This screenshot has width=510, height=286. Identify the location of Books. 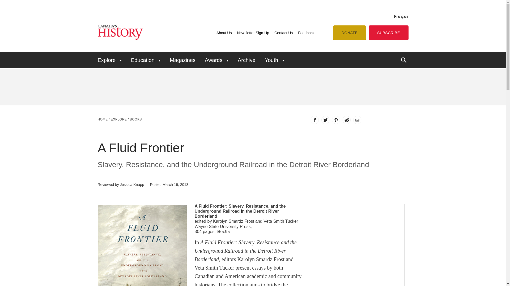
(136, 119).